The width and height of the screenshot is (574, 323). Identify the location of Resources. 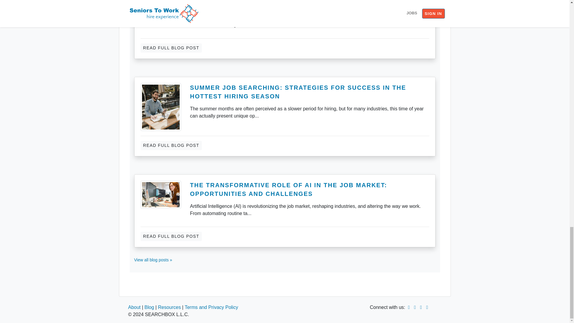
(169, 307).